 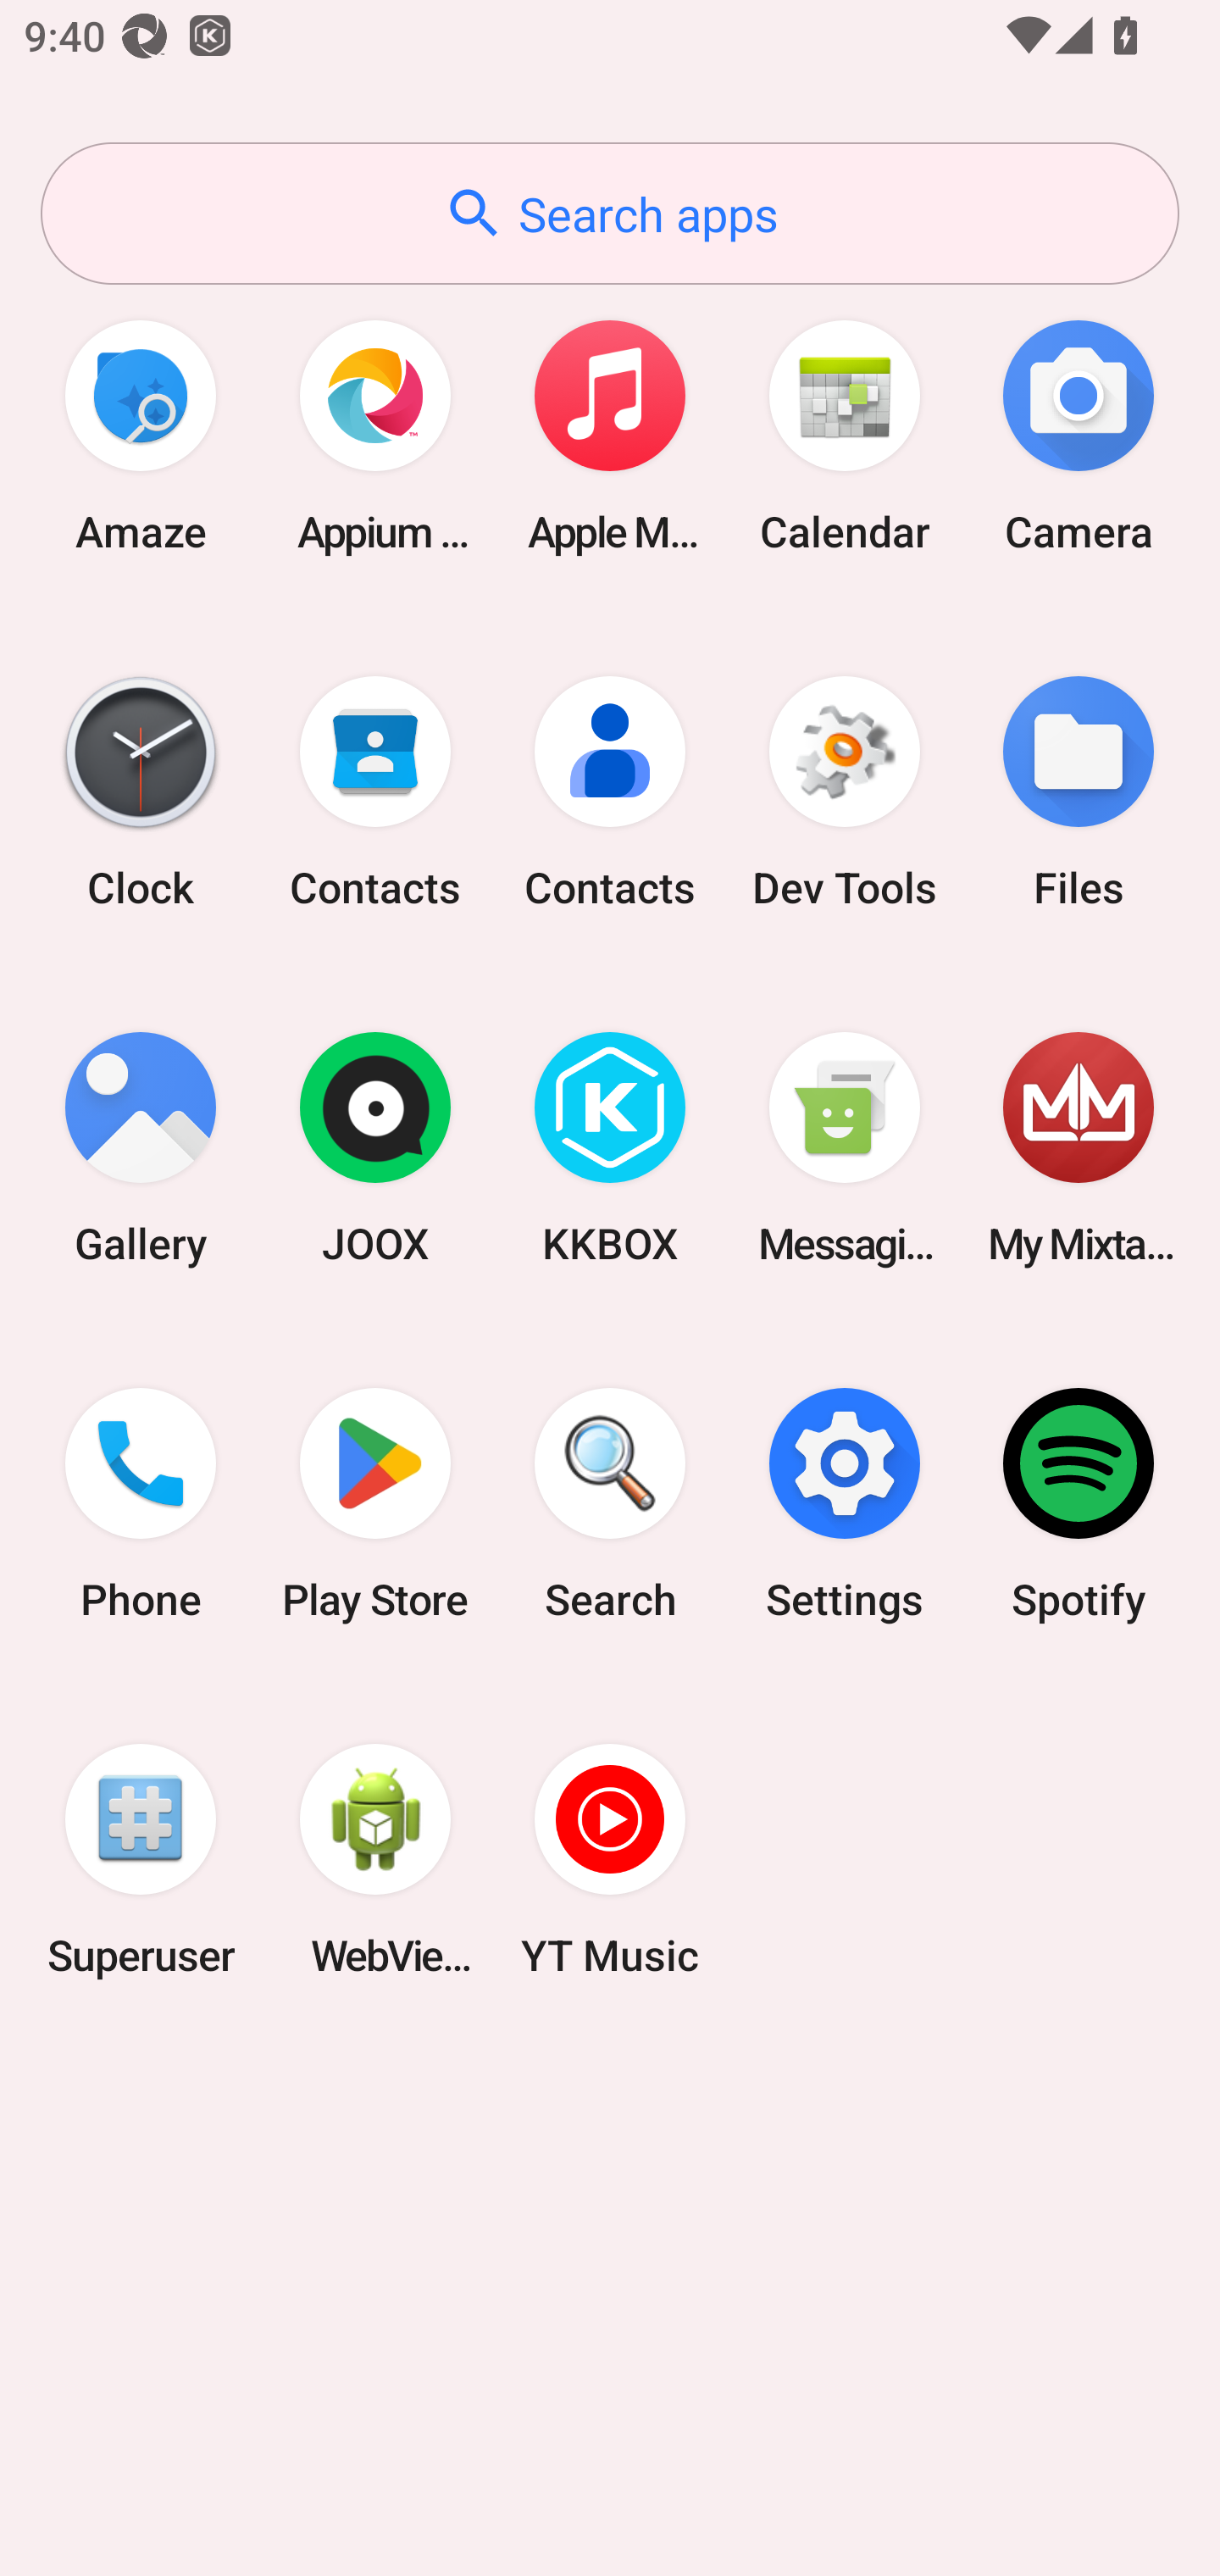 What do you see at coordinates (375, 1504) in the screenshot?
I see `Play Store` at bounding box center [375, 1504].